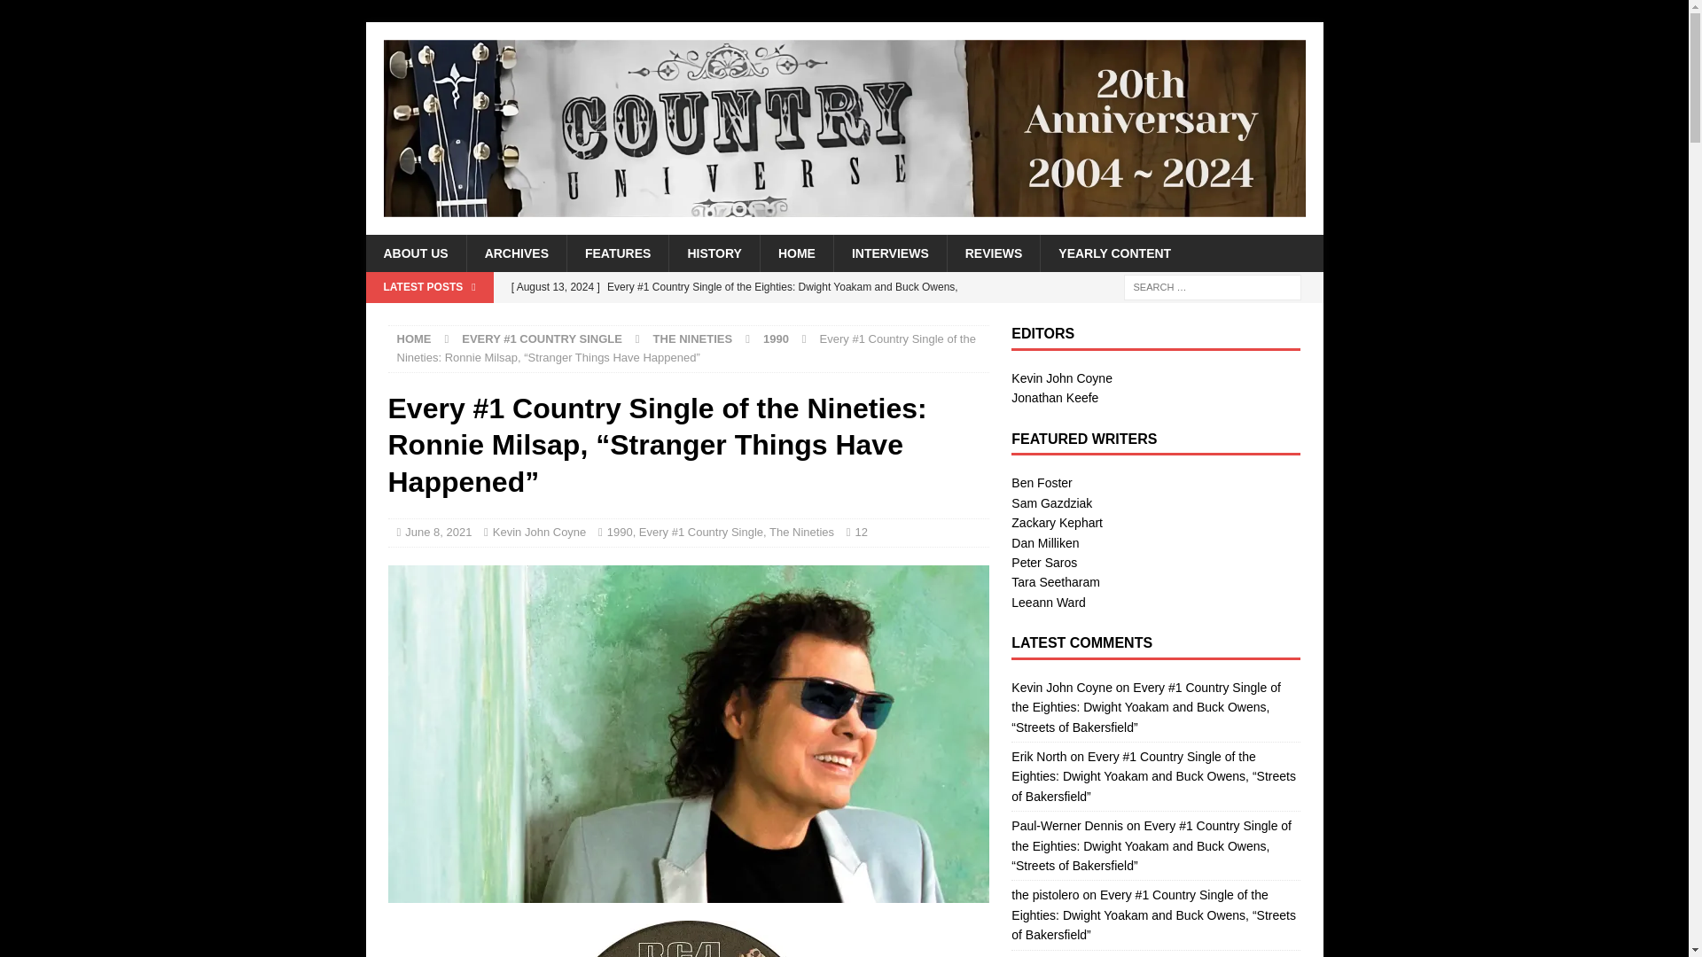 The image size is (1702, 957). What do you see at coordinates (993, 253) in the screenshot?
I see `REVIEWS` at bounding box center [993, 253].